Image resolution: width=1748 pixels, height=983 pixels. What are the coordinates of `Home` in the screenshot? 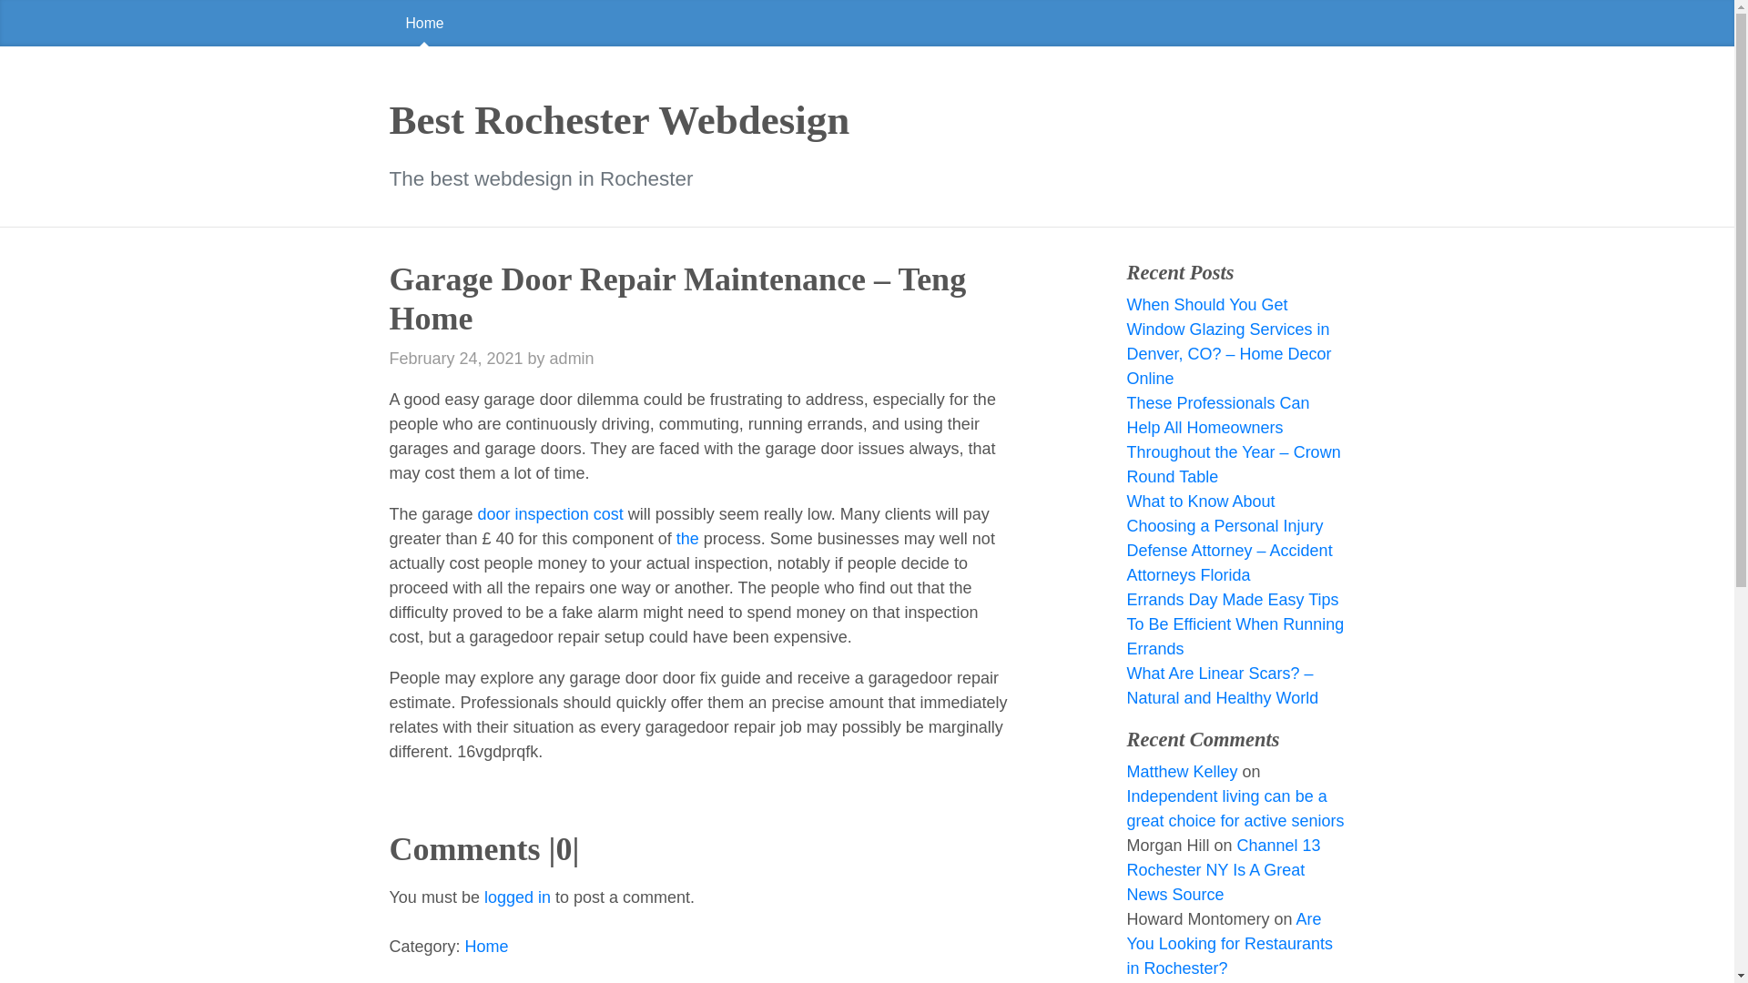 It's located at (425, 23).